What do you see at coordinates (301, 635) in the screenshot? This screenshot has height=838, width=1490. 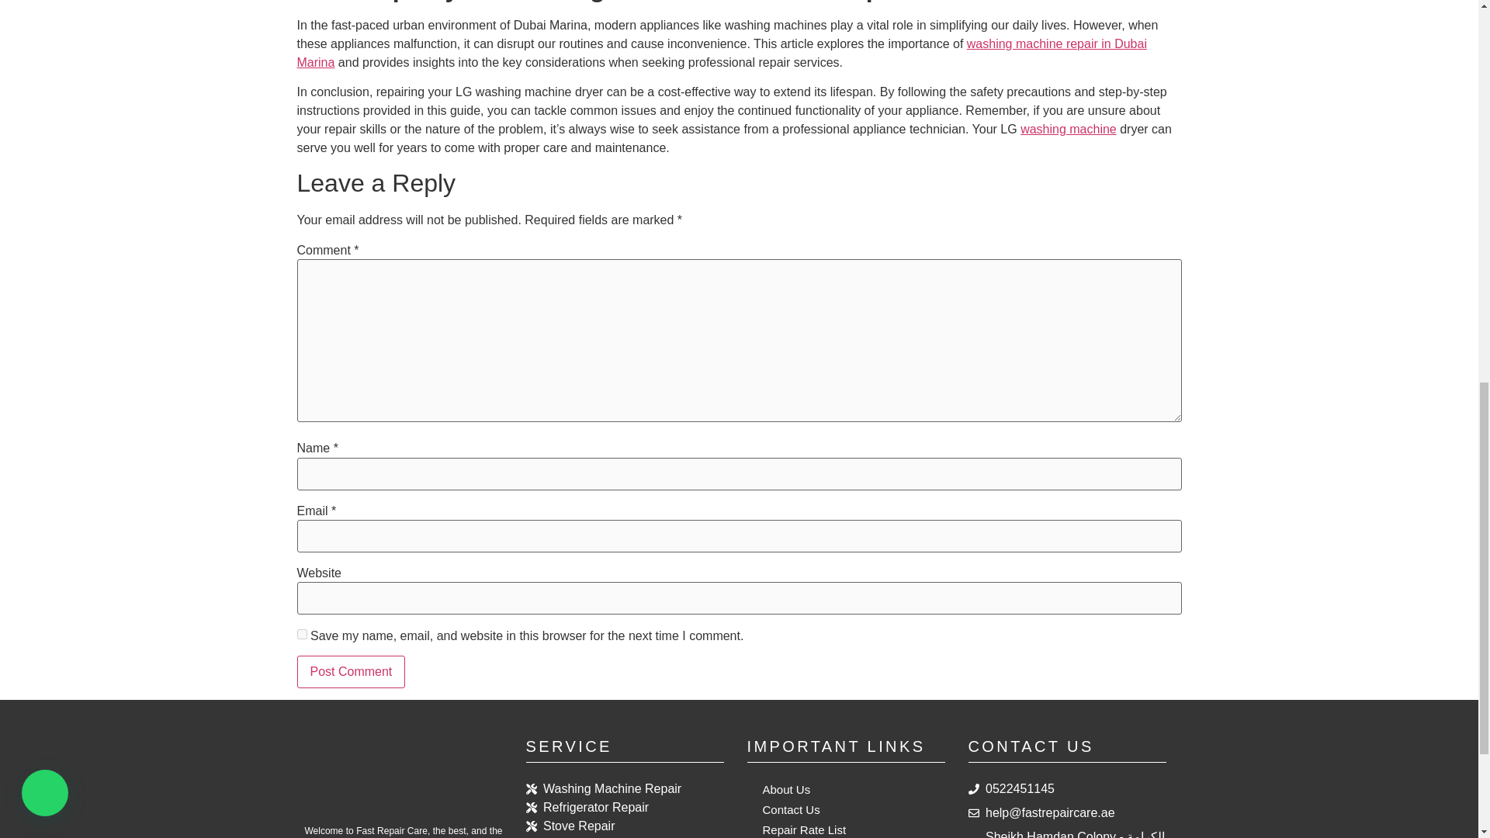 I see `yes` at bounding box center [301, 635].